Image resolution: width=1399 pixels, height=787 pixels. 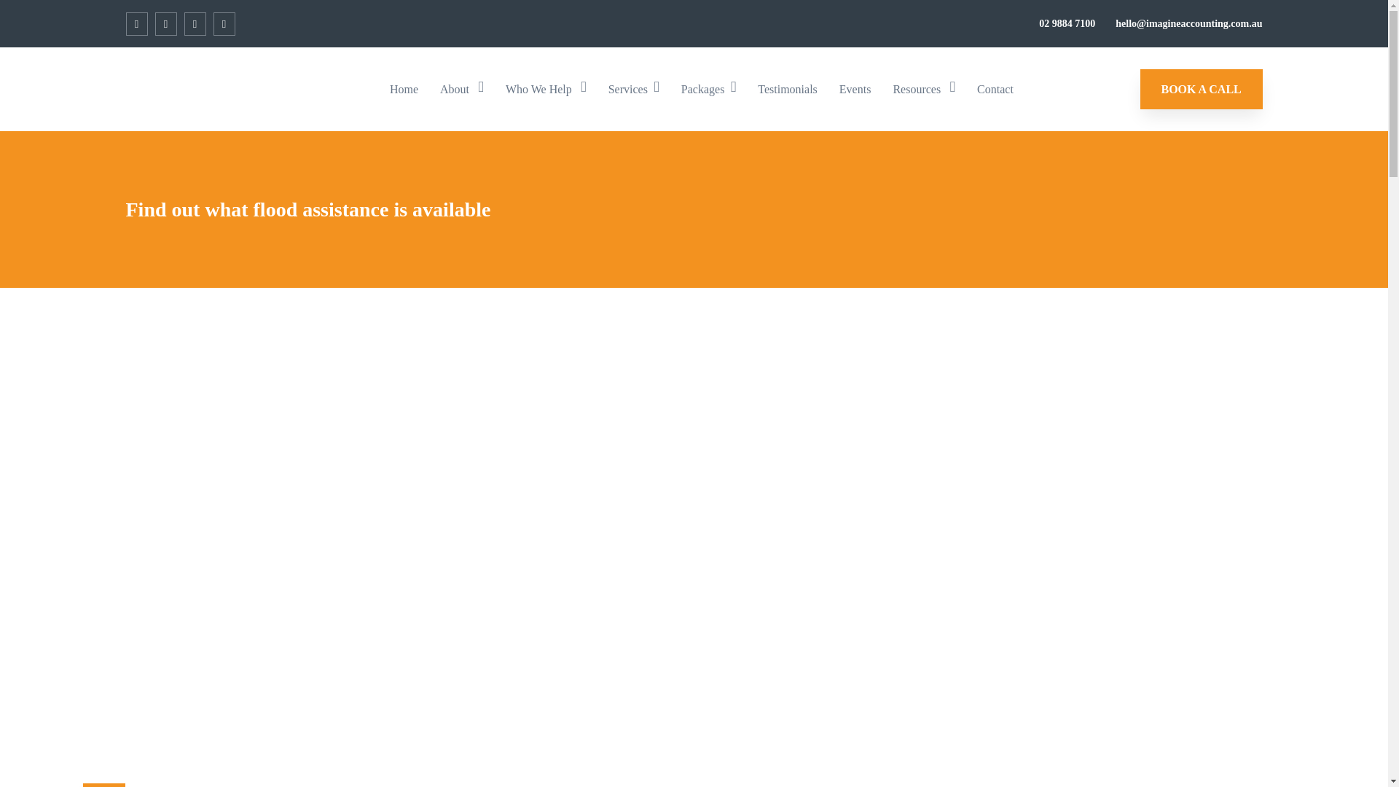 I want to click on Events, so click(x=855, y=89).